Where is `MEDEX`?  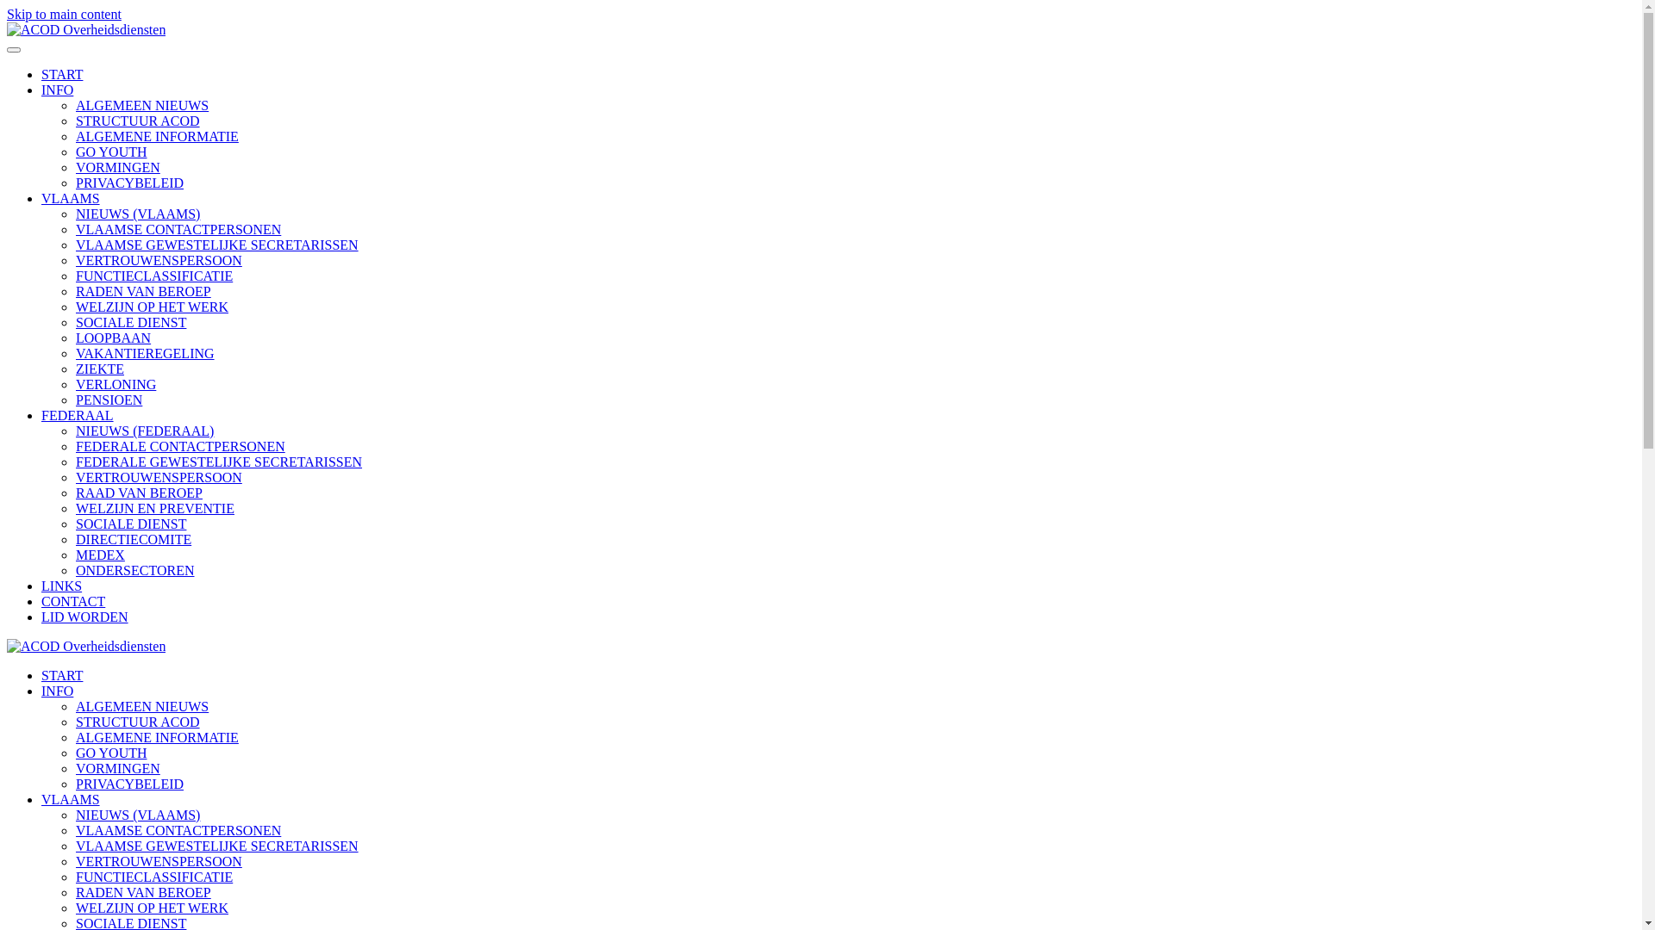
MEDEX is located at coordinates (100, 555).